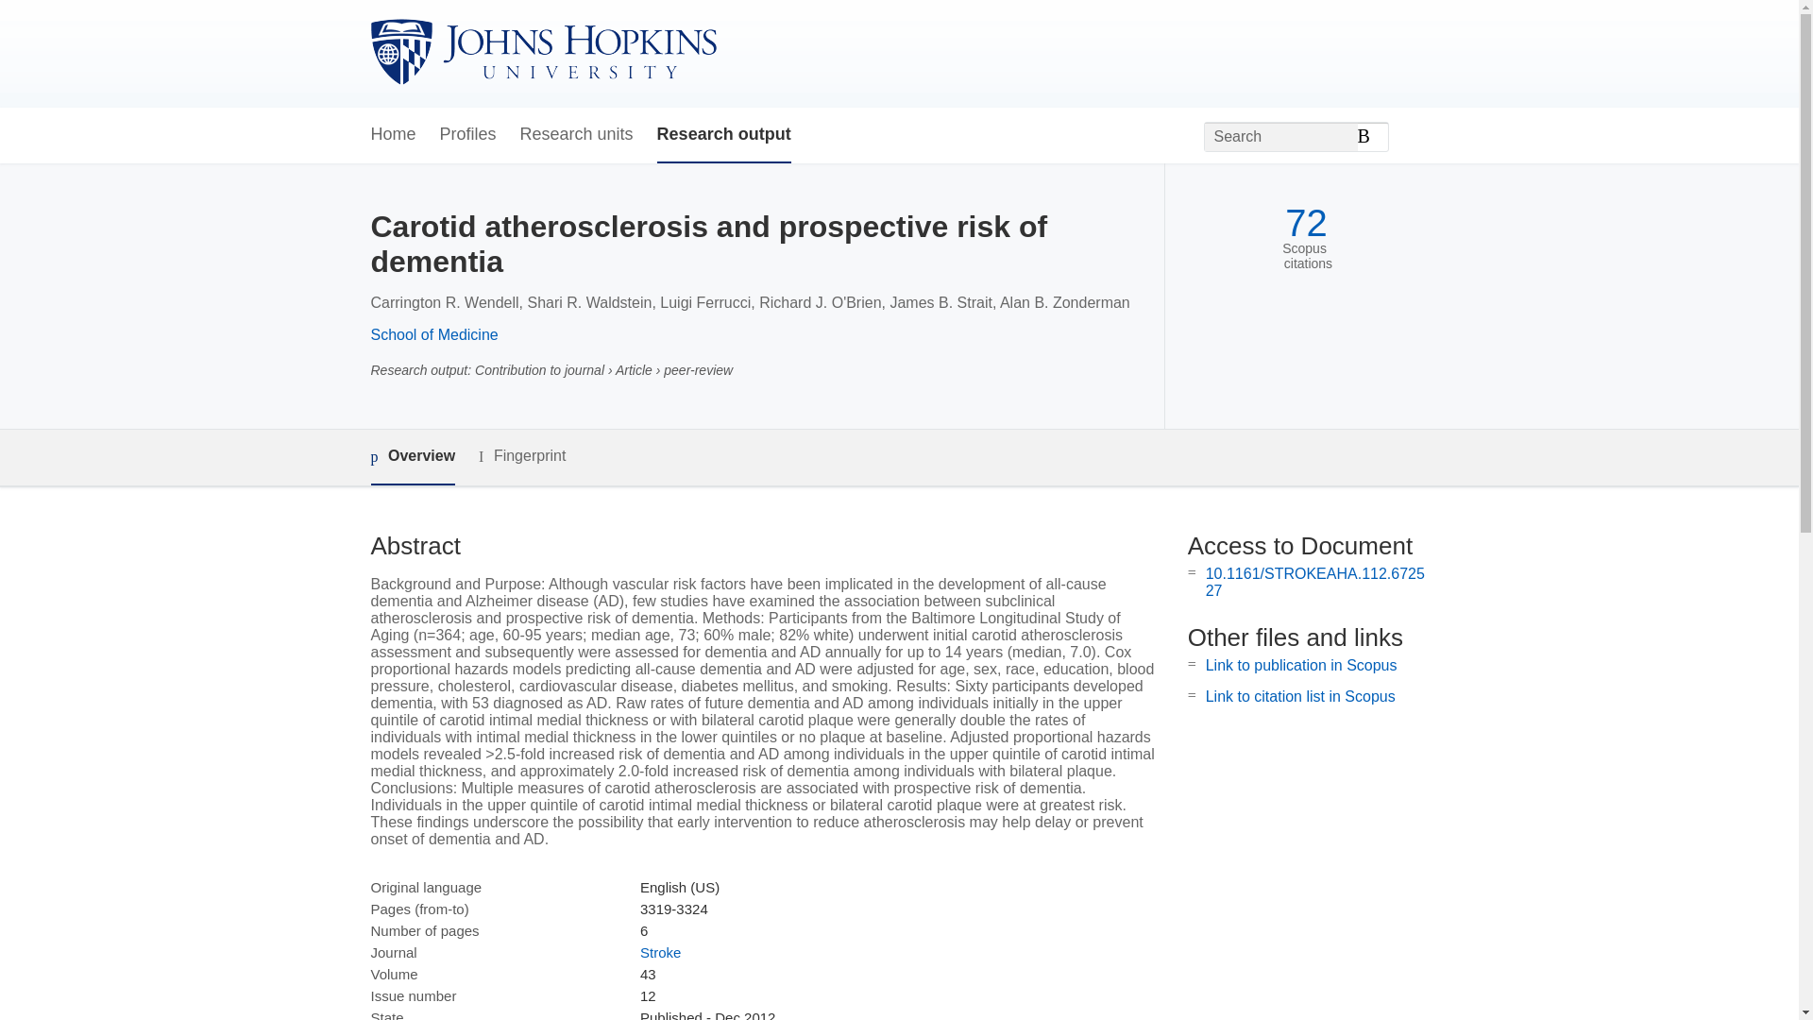 The image size is (1813, 1020). Describe the element at coordinates (723, 135) in the screenshot. I see `Research output` at that location.